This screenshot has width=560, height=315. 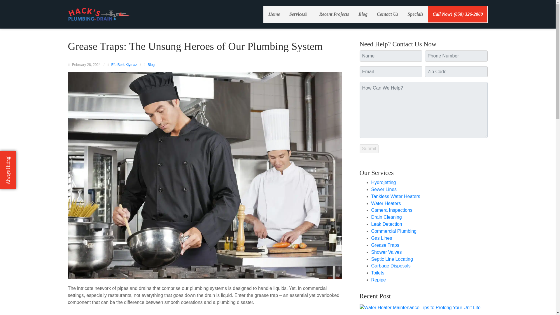 I want to click on Specials, so click(x=415, y=14).